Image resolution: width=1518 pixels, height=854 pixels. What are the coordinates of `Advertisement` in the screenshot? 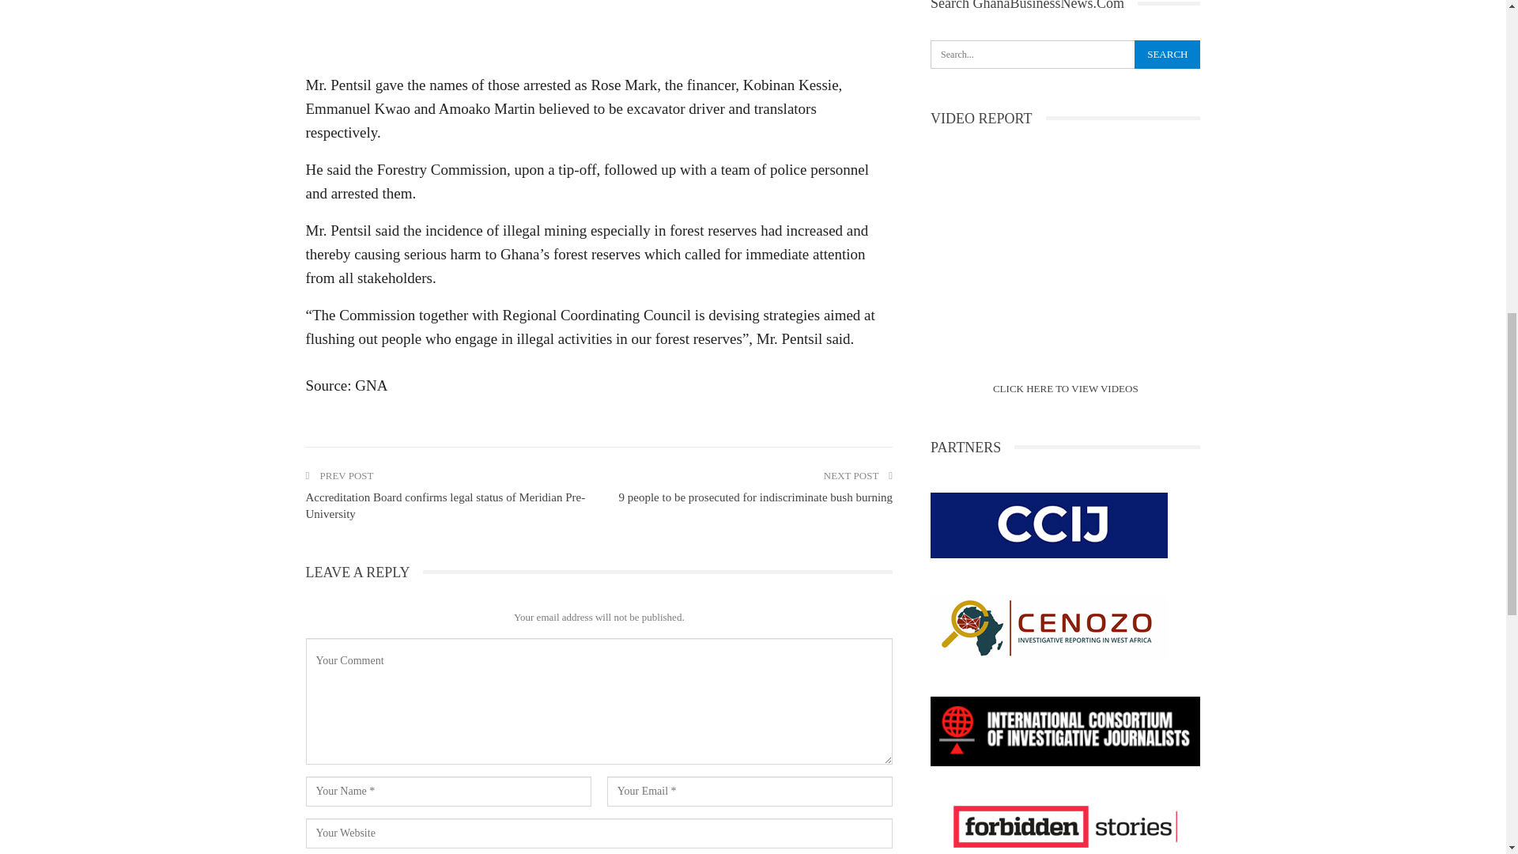 It's located at (598, 32).